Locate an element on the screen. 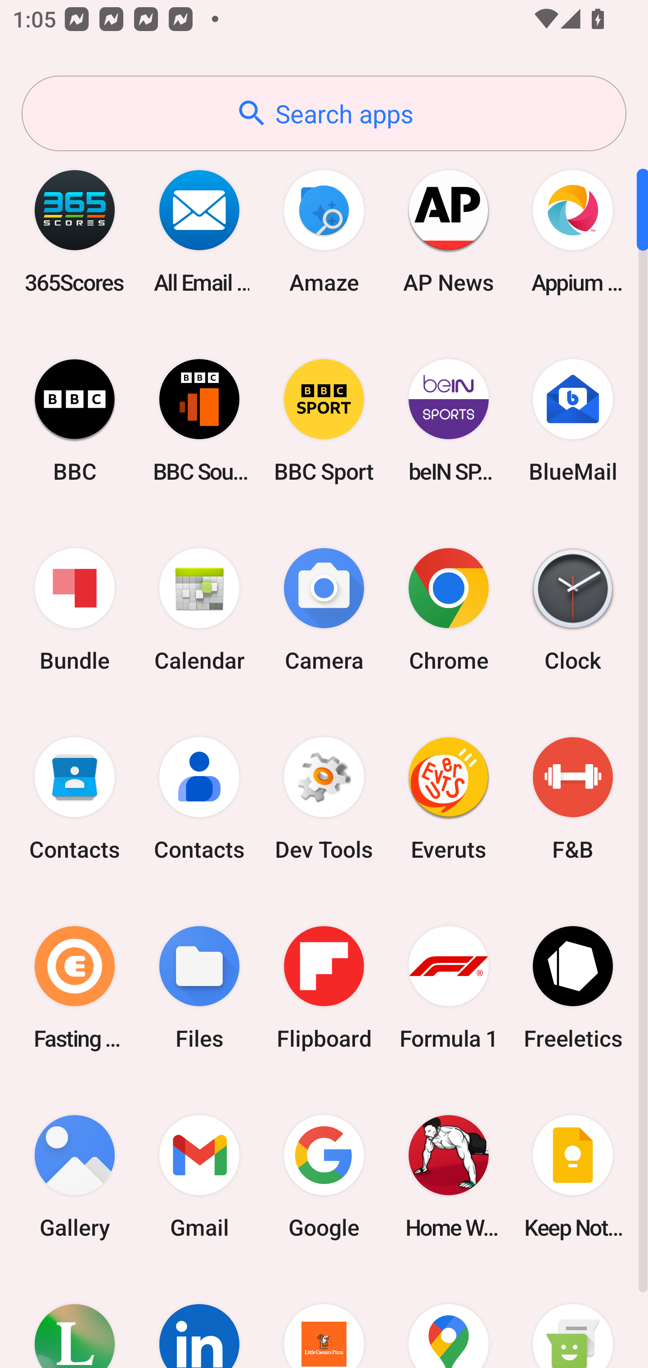 This screenshot has width=648, height=1368. Contacts is located at coordinates (199, 799).